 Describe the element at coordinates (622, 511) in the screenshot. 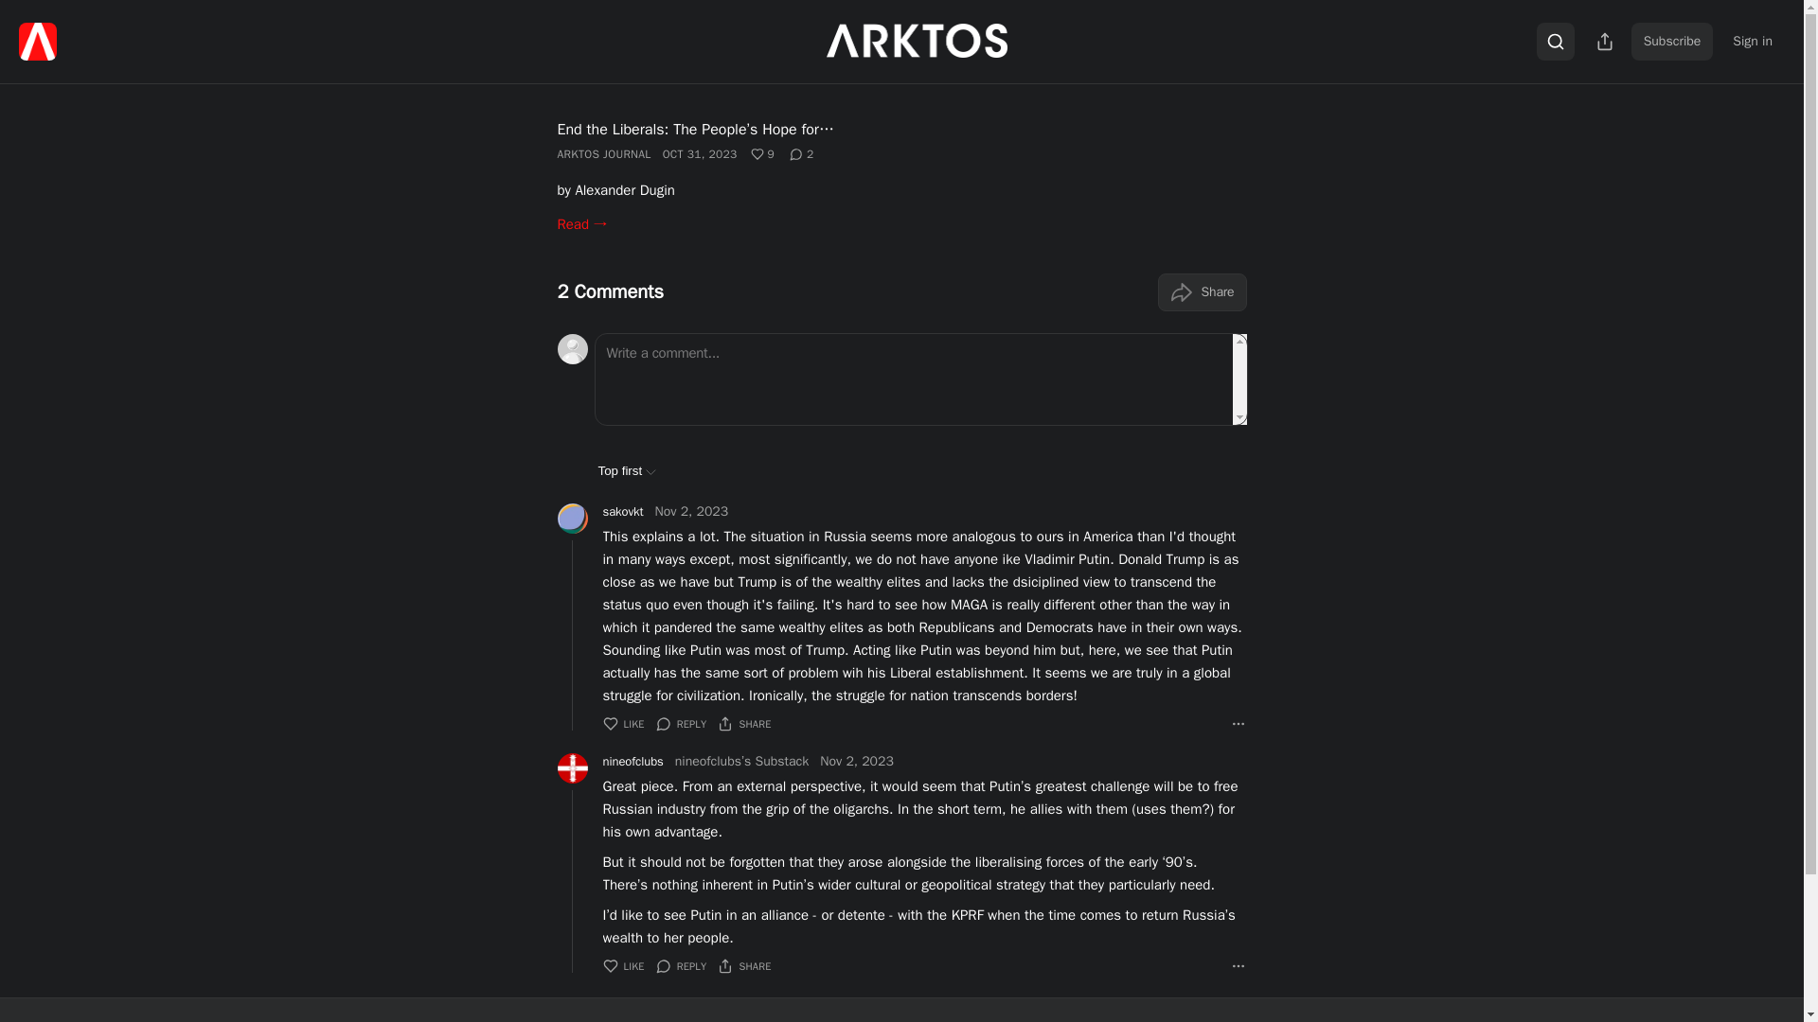

I see `sakovkt` at that location.